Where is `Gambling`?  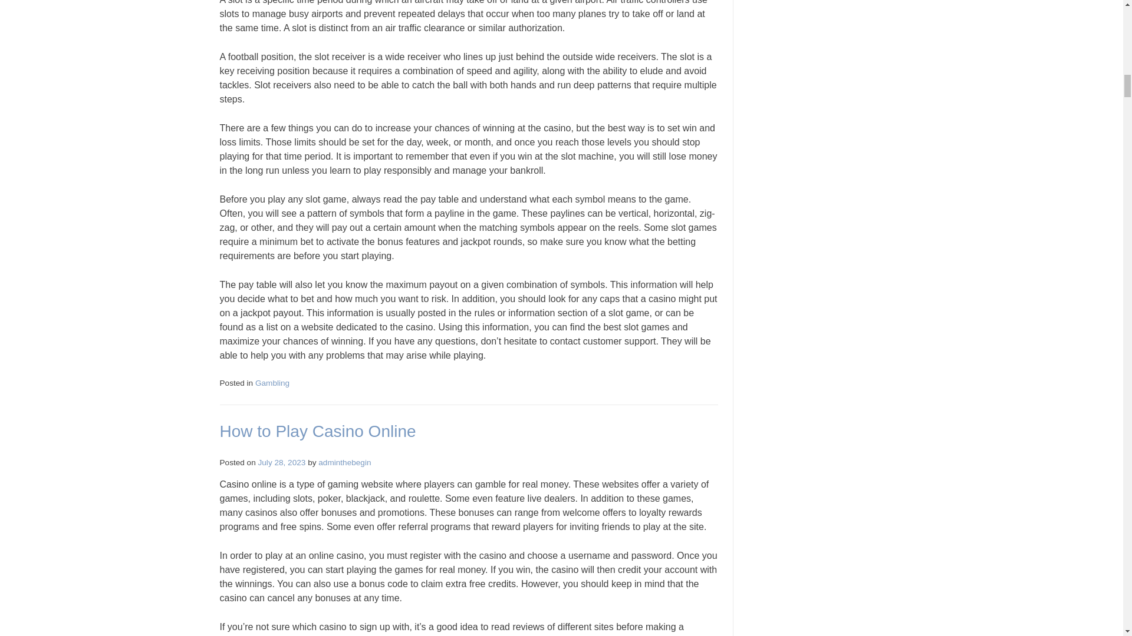 Gambling is located at coordinates (272, 383).